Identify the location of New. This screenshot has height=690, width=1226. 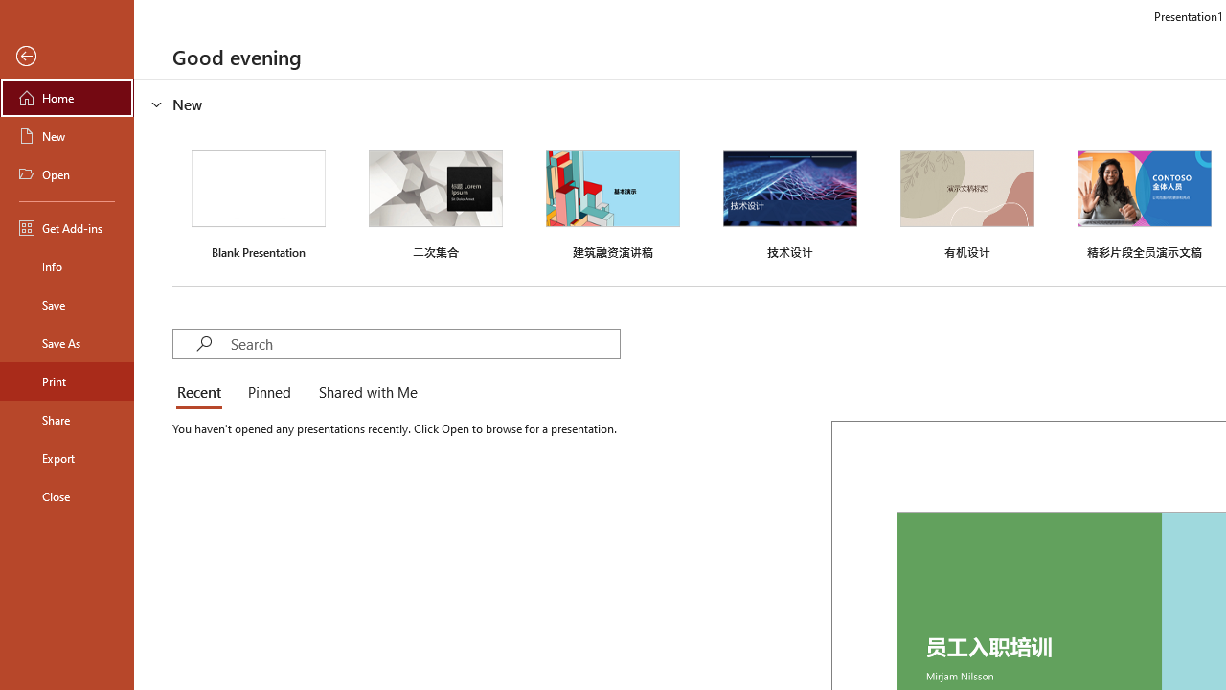
(67, 136).